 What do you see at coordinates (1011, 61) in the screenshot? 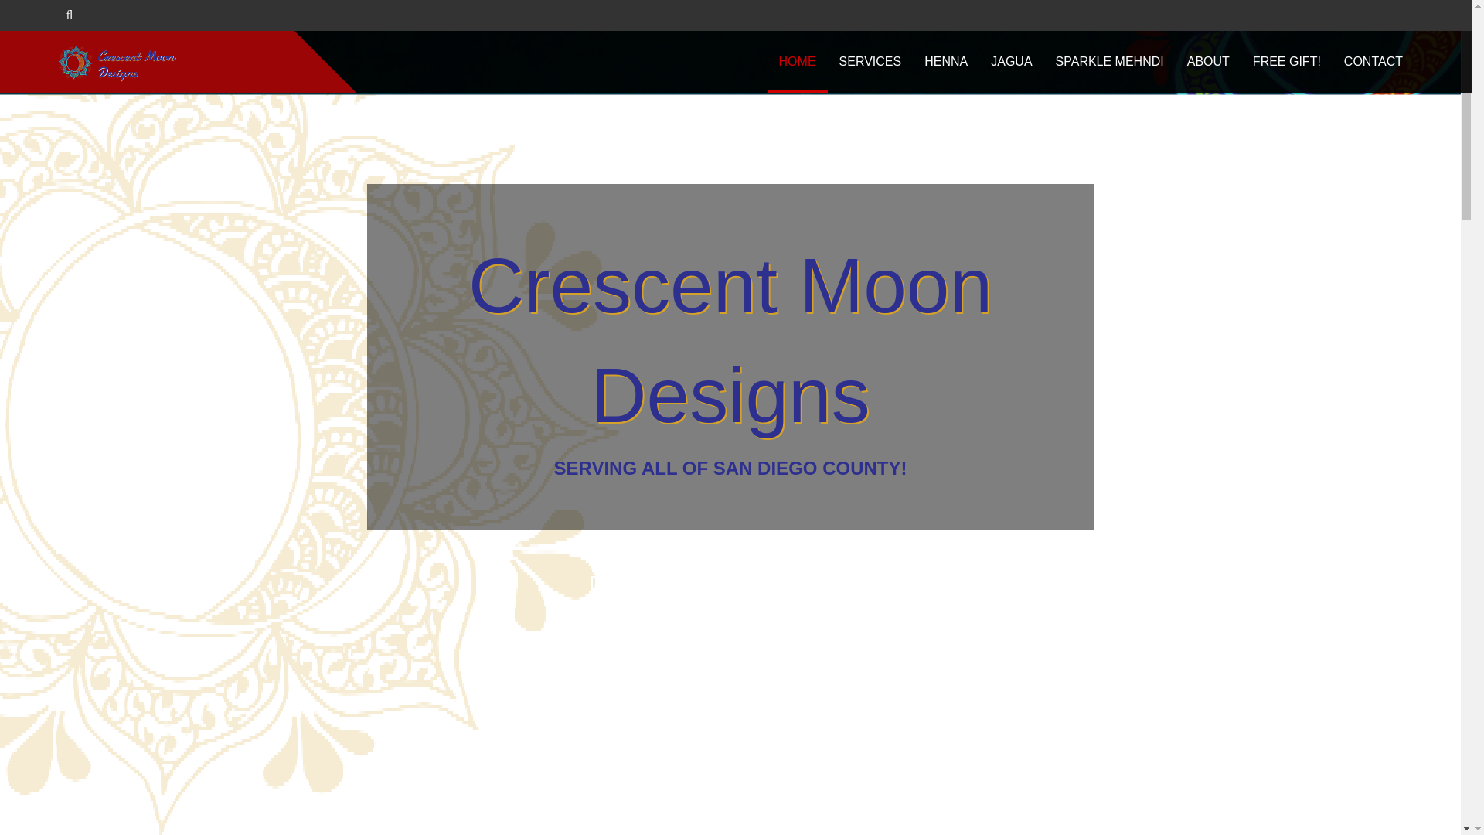
I see `JAGUA` at bounding box center [1011, 61].